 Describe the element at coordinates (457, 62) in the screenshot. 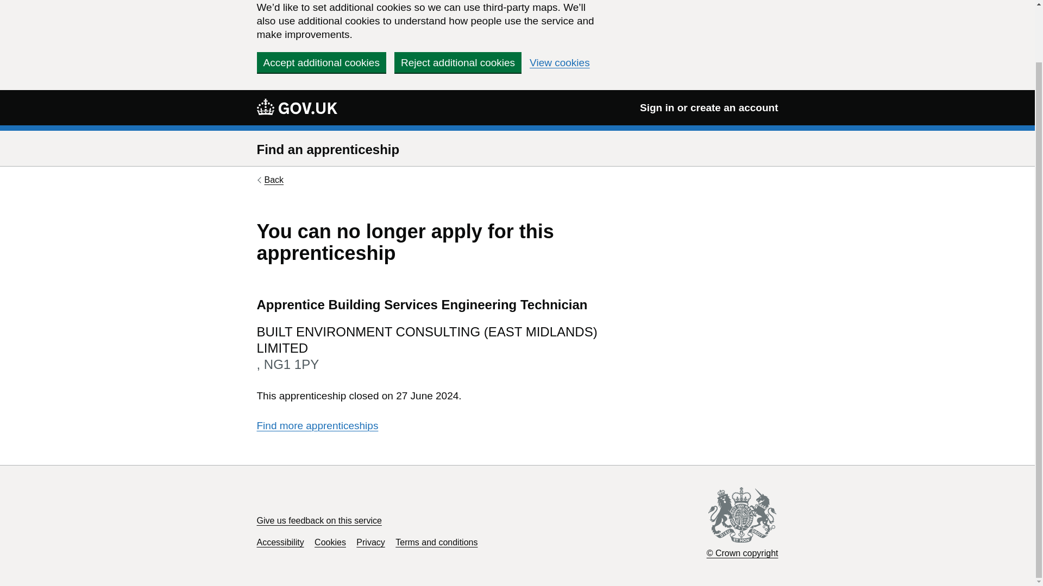

I see `Reject additional cookies` at that location.